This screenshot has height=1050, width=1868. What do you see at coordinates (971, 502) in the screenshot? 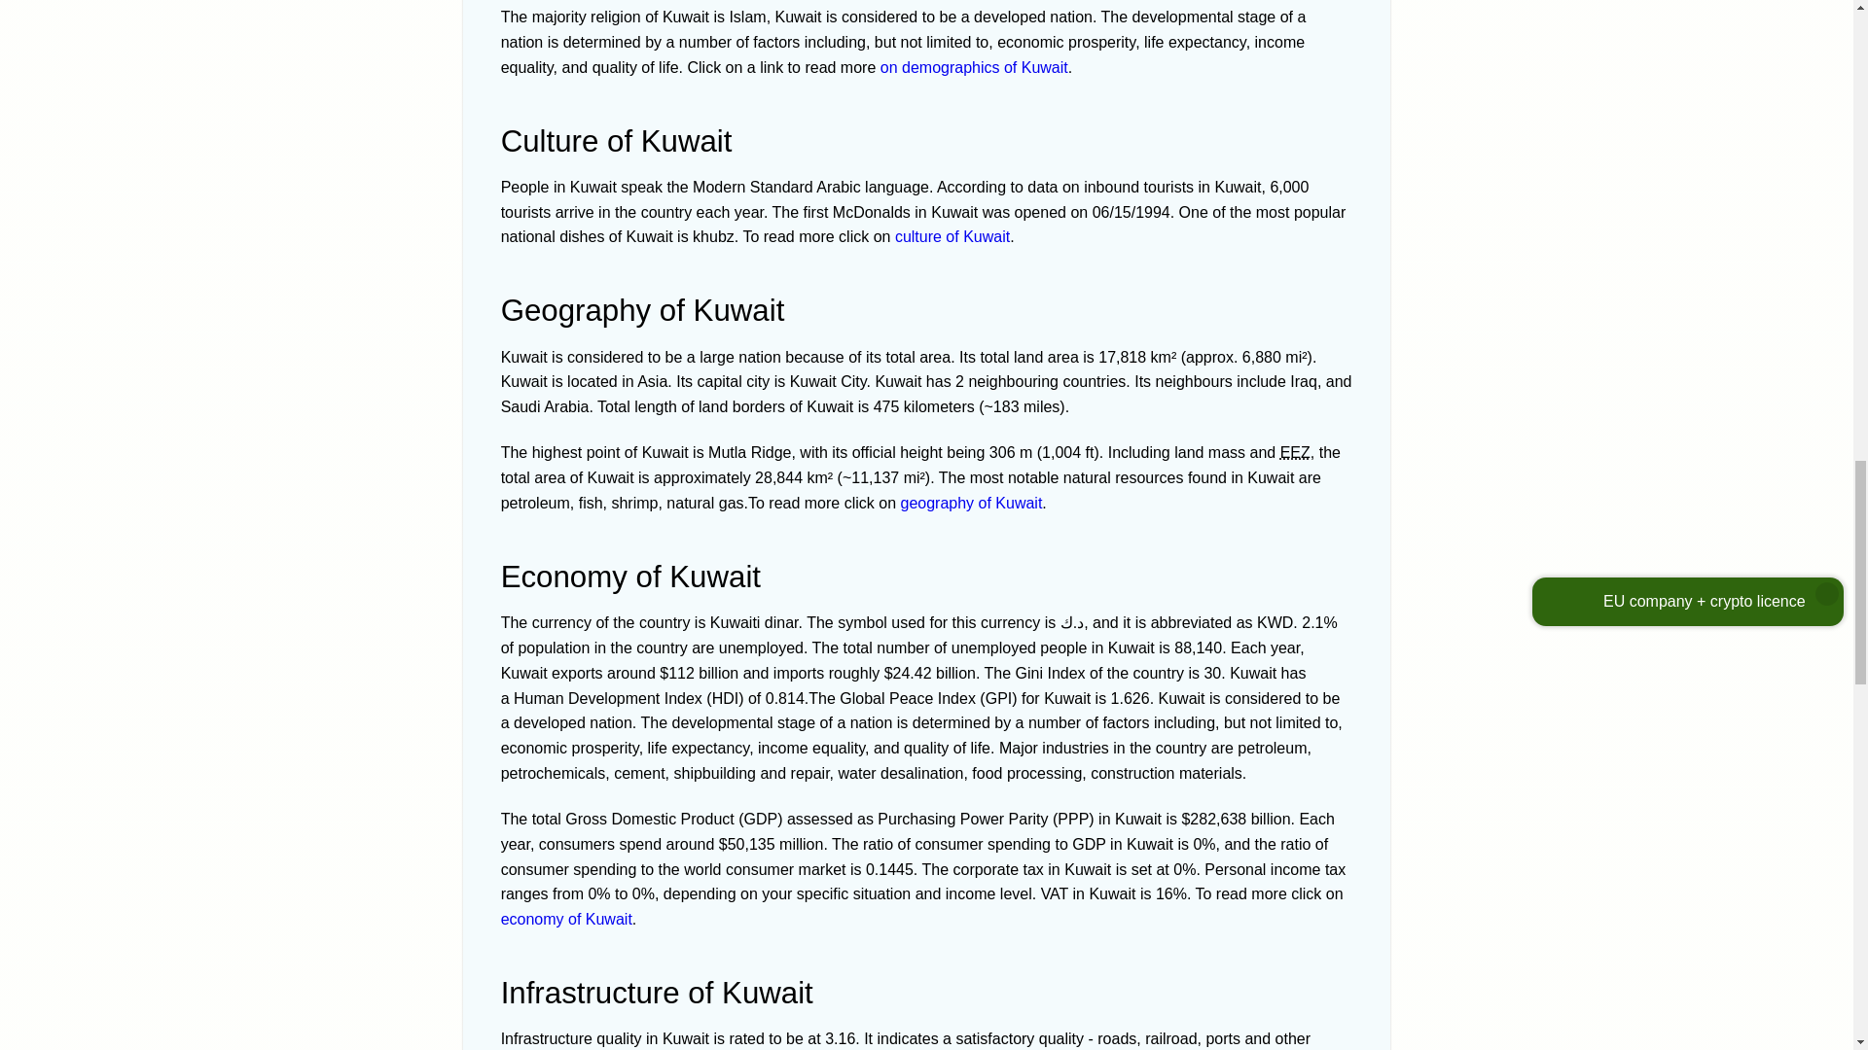
I see `geography of Kuwait` at bounding box center [971, 502].